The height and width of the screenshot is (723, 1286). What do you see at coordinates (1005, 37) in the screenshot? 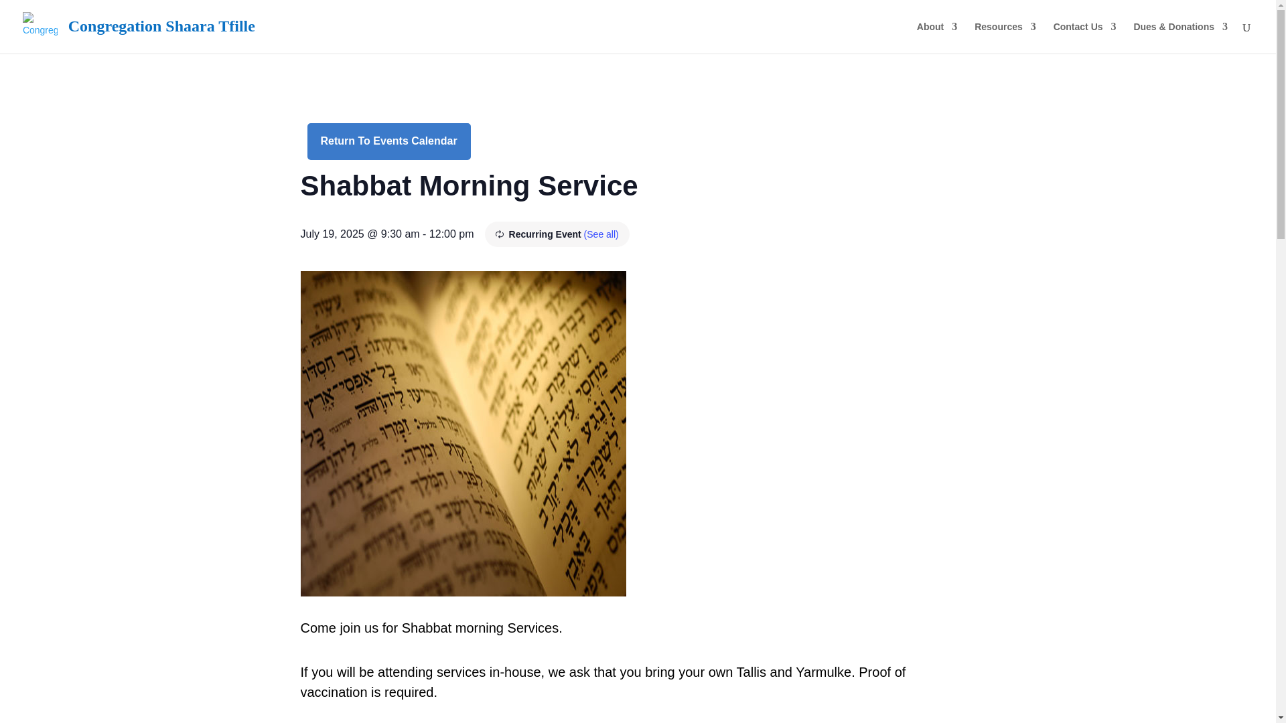
I see `Resources` at bounding box center [1005, 37].